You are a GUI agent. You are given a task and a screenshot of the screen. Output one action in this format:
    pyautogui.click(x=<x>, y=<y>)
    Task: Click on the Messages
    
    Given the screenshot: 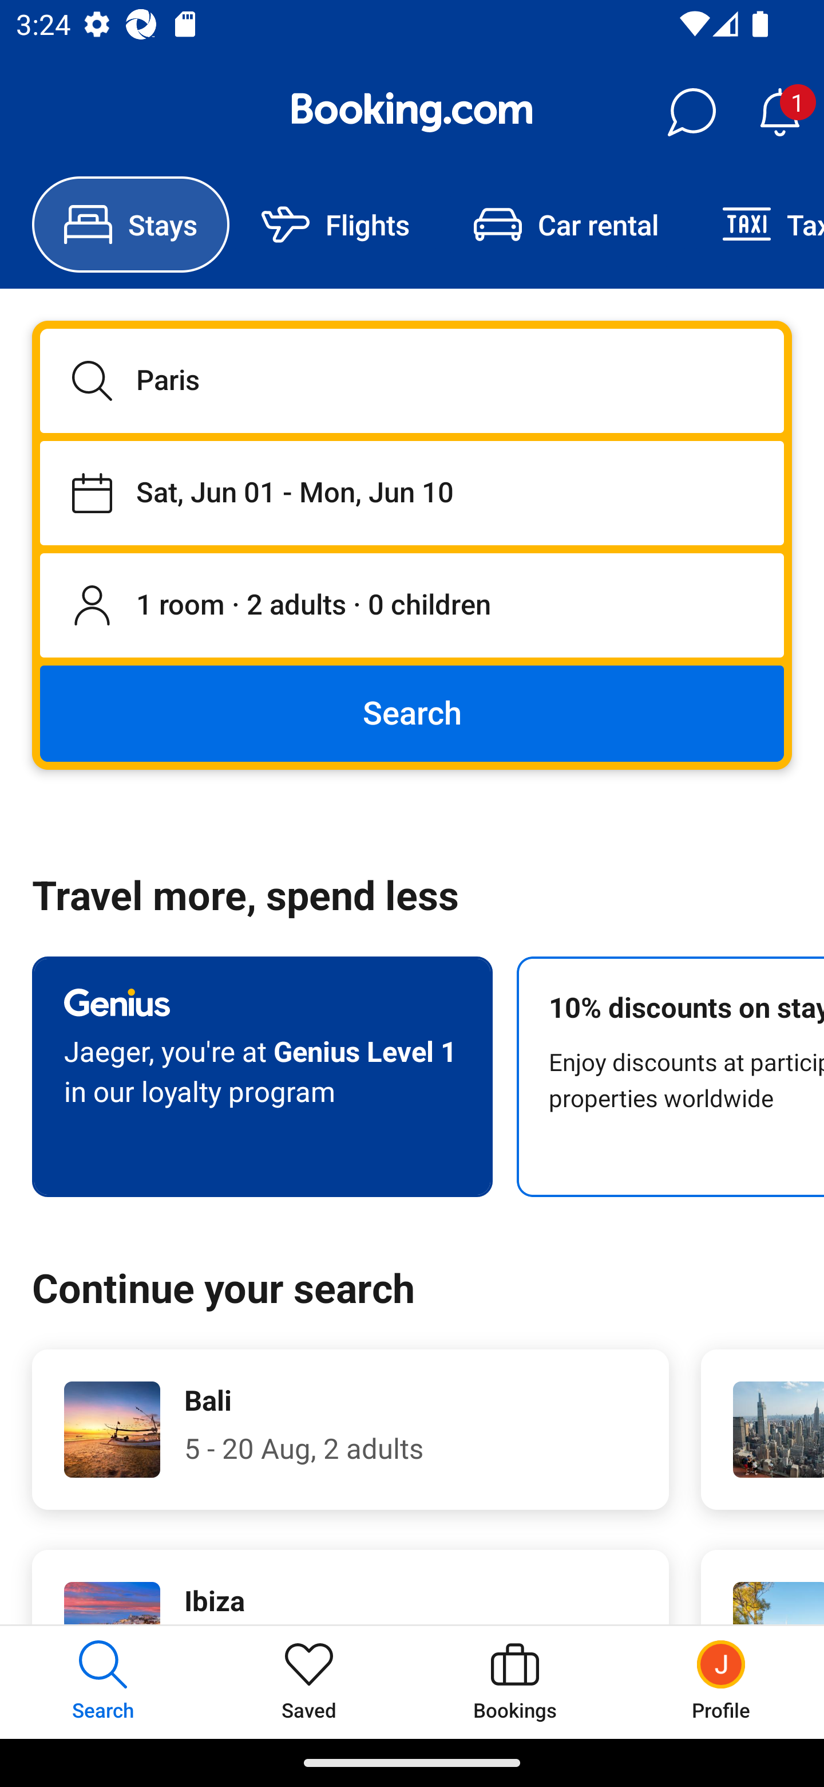 What is the action you would take?
    pyautogui.click(x=691, y=112)
    